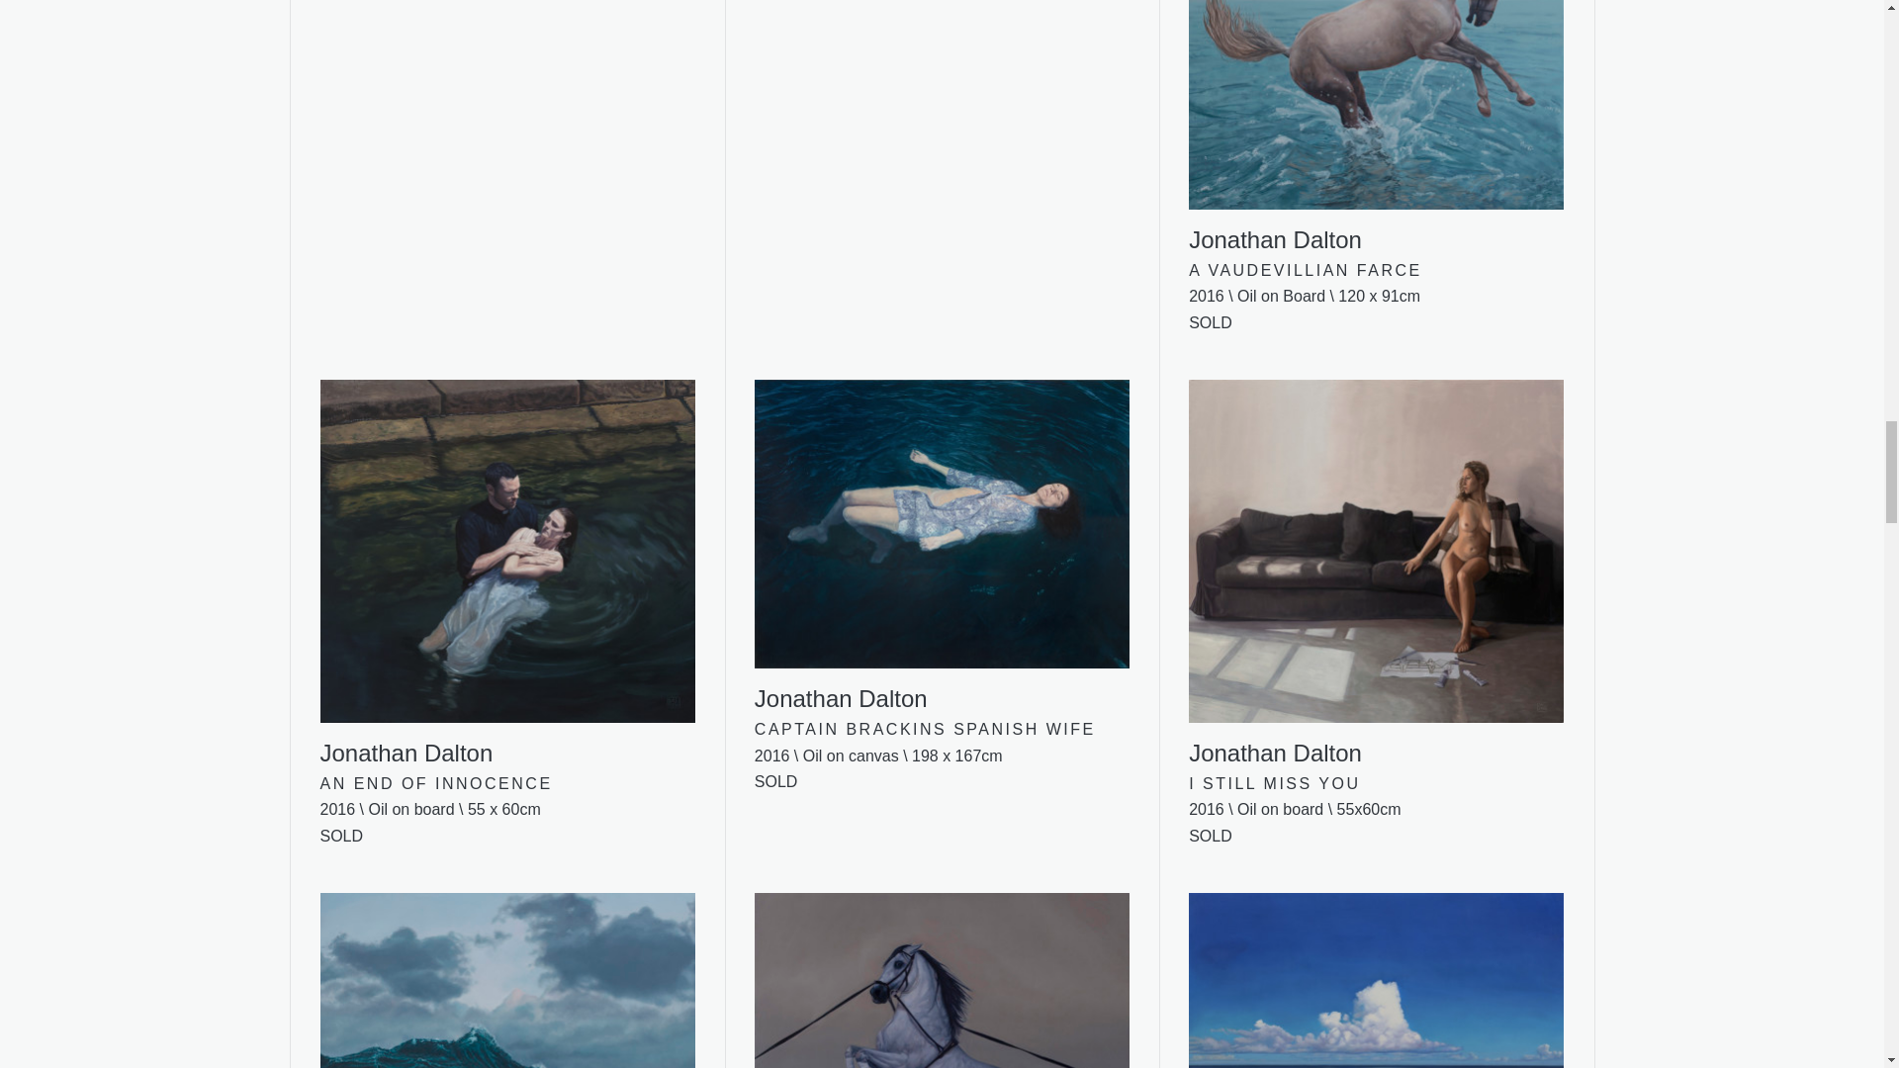 This screenshot has width=1899, height=1068. What do you see at coordinates (942, 547) in the screenshot?
I see `Jonathan Dalton` at bounding box center [942, 547].